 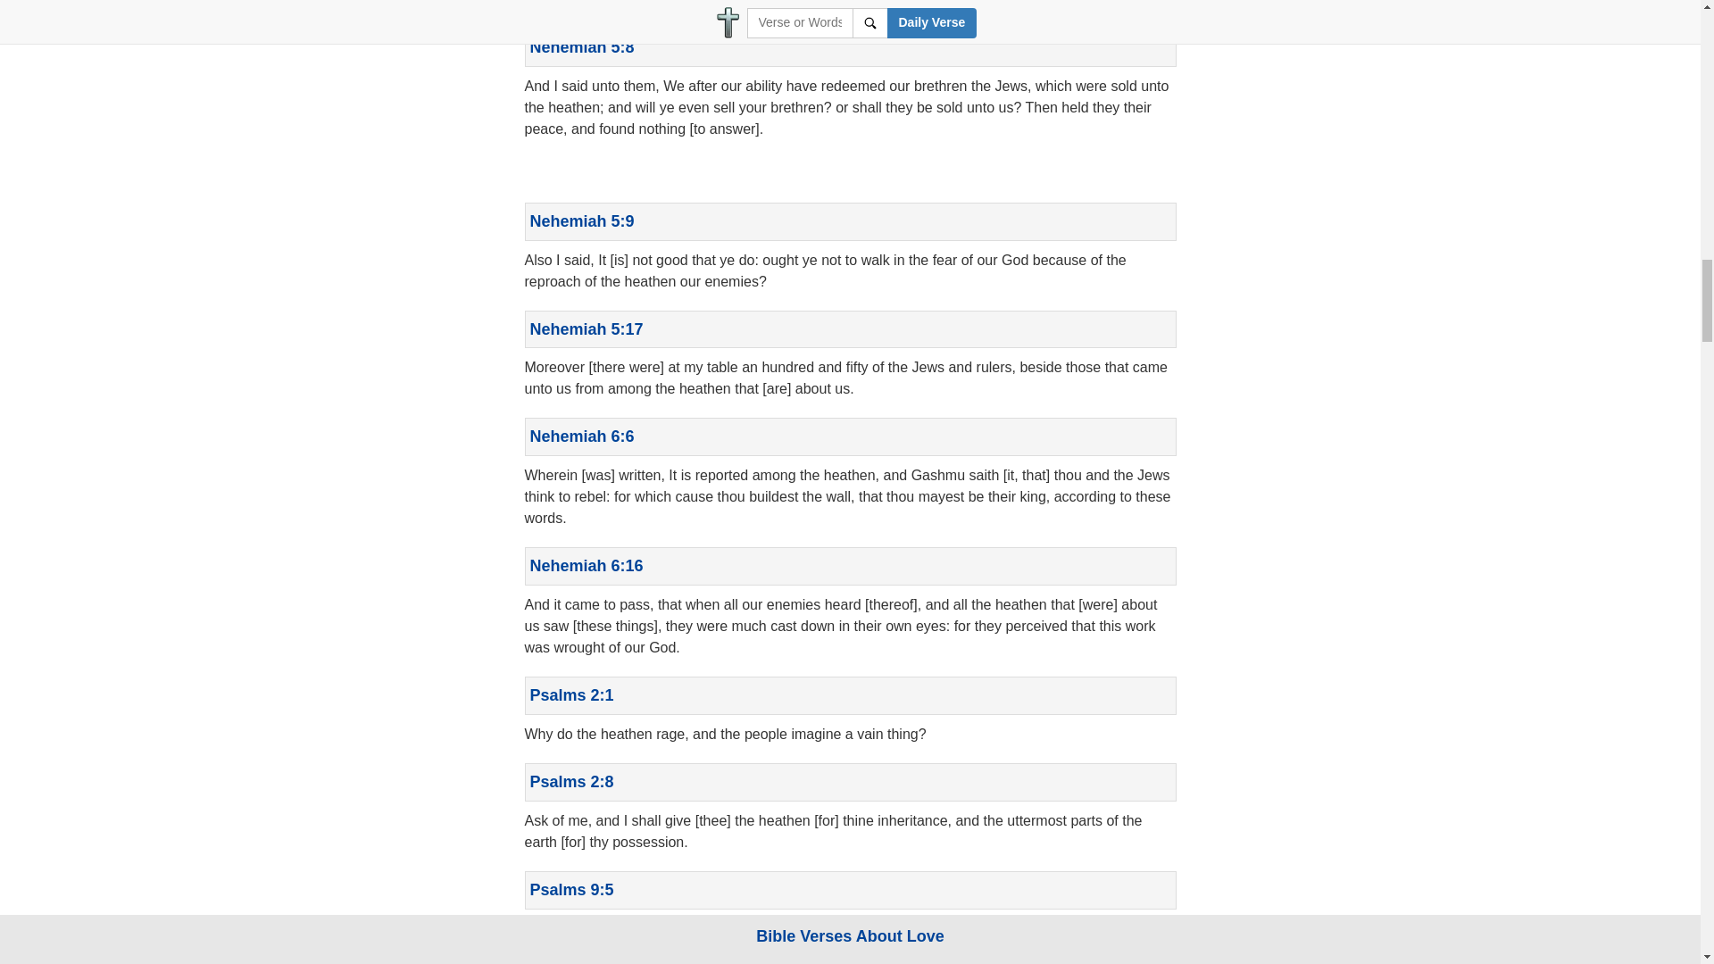 I want to click on Psalms 2:1, so click(x=571, y=694).